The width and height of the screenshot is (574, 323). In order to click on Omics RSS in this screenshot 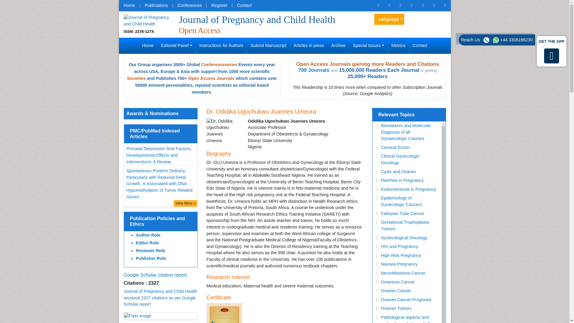, I will do `click(423, 5)`.